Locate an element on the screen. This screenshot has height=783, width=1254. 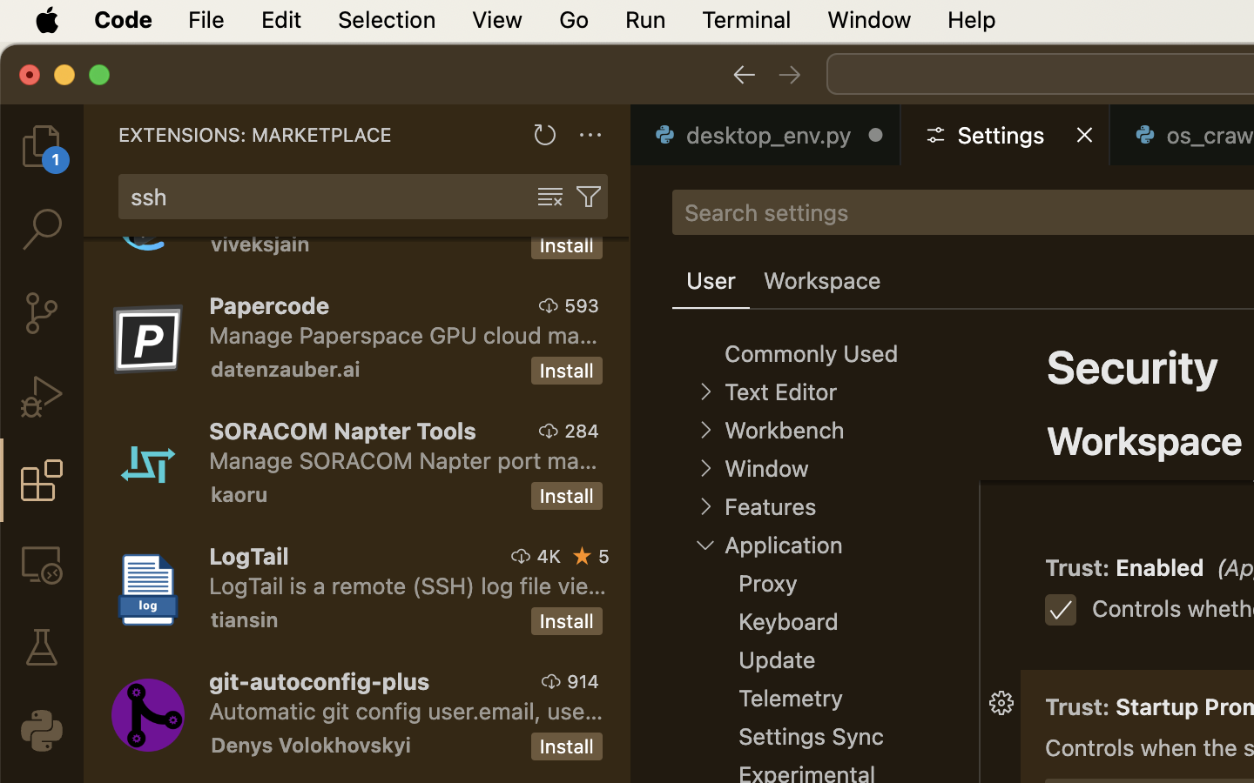
Papercode is located at coordinates (270, 305).